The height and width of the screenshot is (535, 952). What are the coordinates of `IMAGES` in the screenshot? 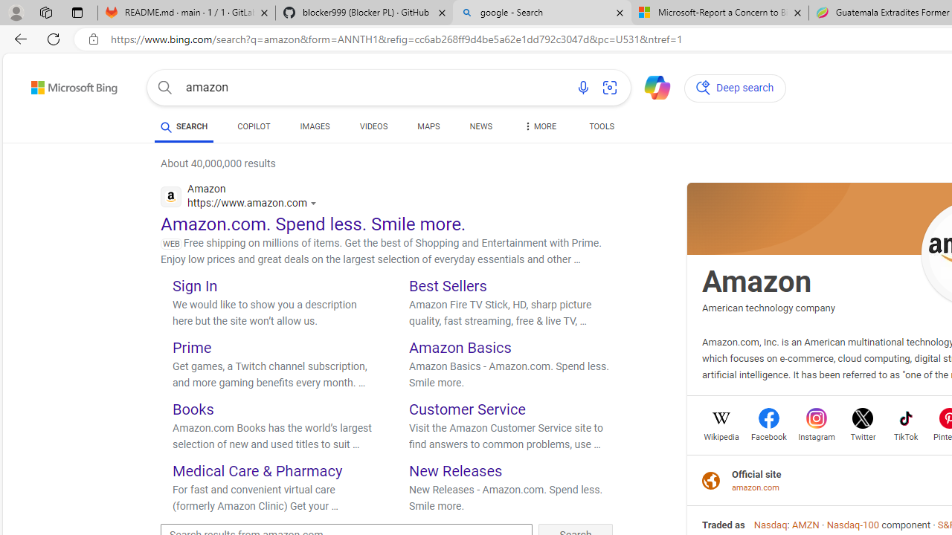 It's located at (315, 126).